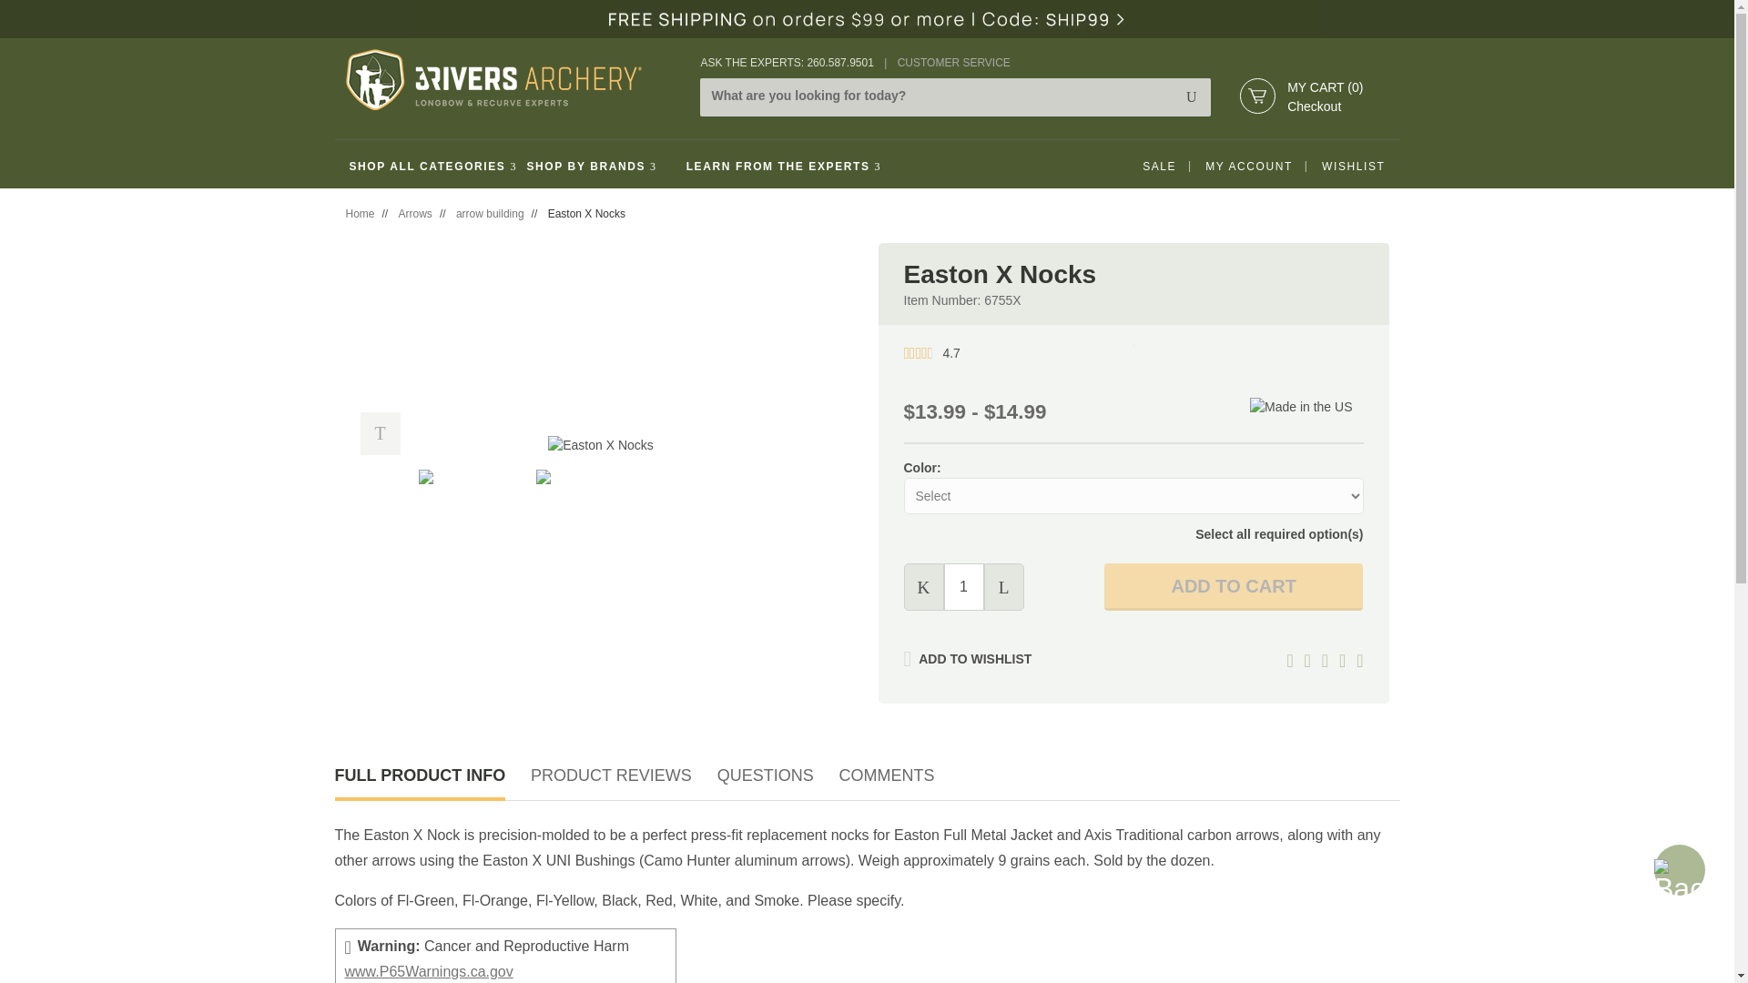  I want to click on My Wishlist, so click(1353, 166).